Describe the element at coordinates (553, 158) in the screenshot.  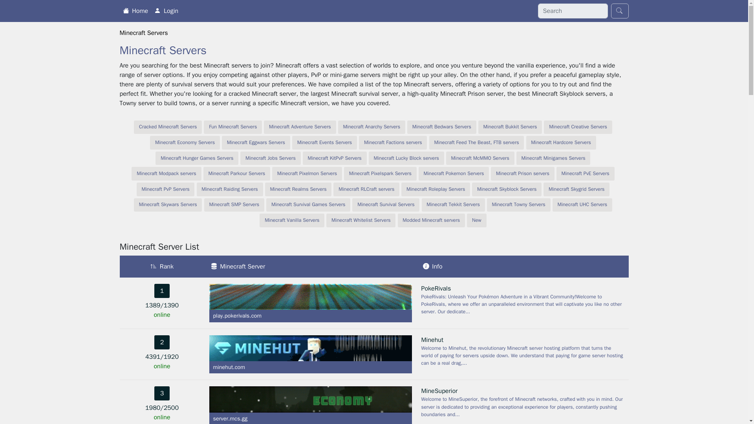
I see `Minecraft Minigames Servers` at that location.